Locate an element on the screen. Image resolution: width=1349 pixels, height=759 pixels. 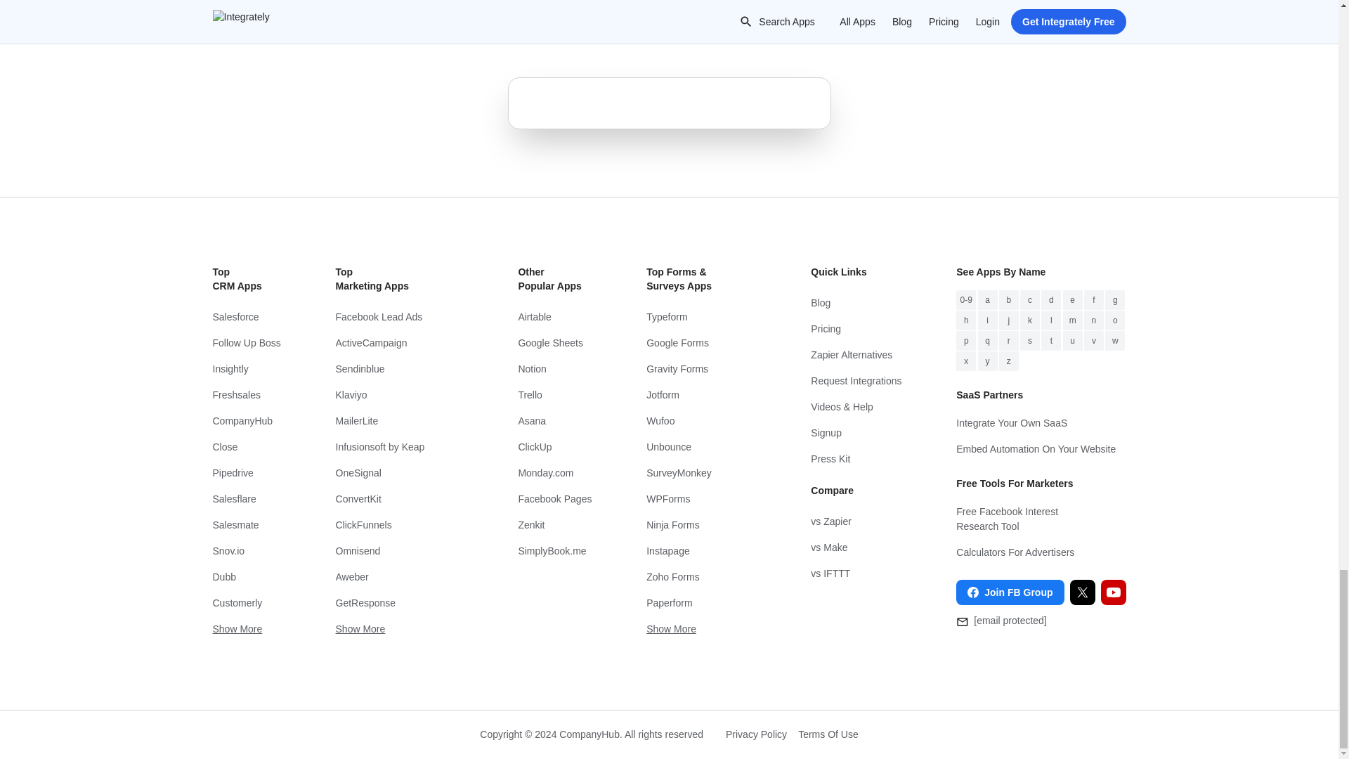
Aweber is located at coordinates (400, 578).